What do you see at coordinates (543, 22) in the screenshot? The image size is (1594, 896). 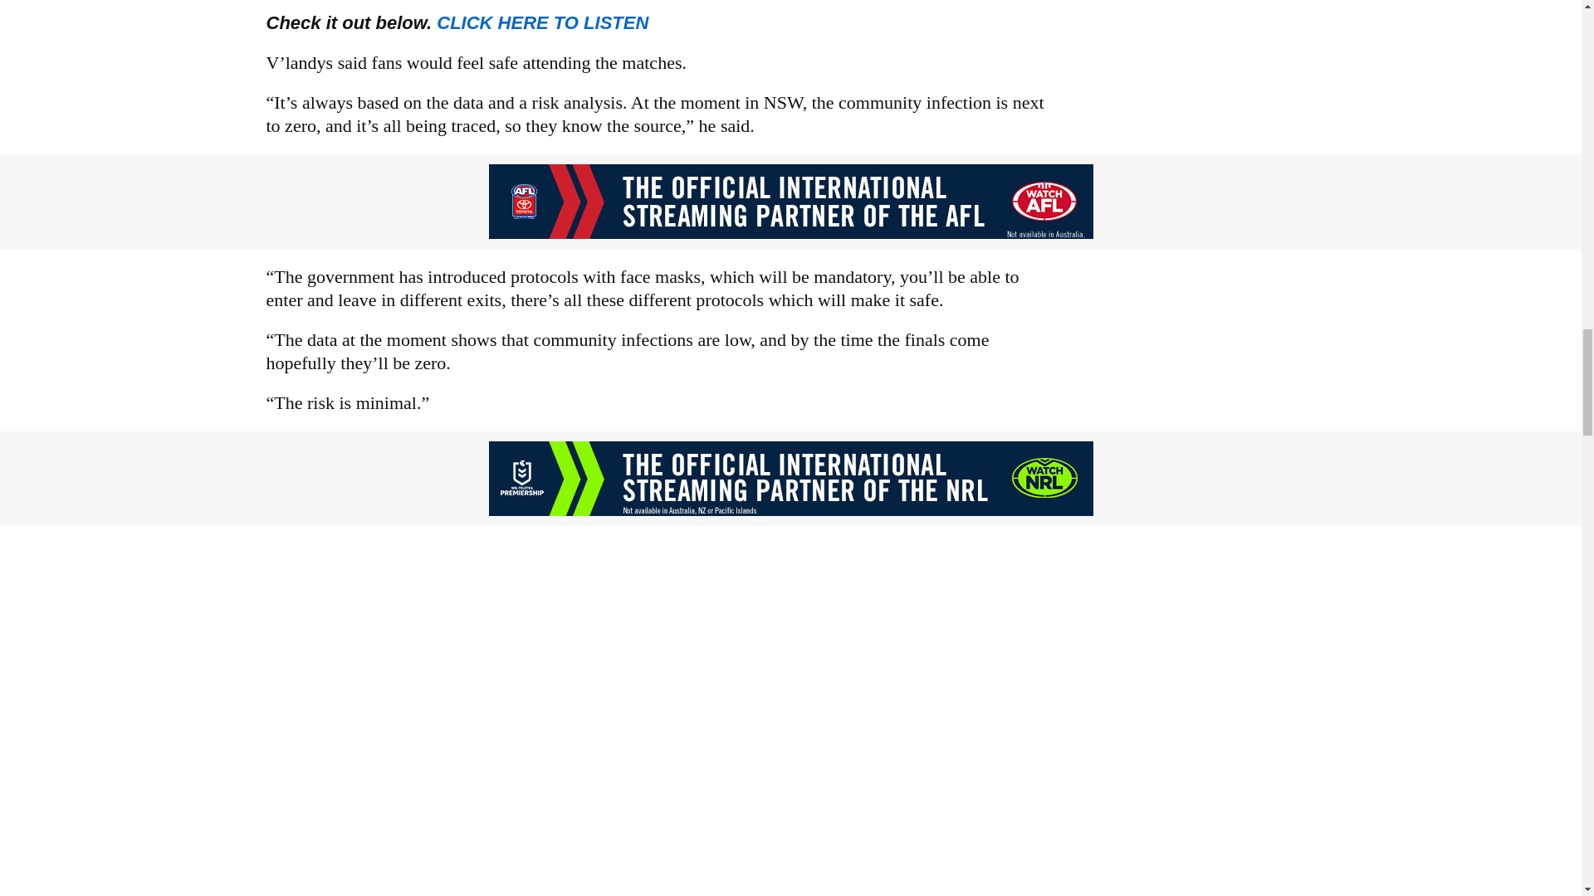 I see `CLICK HERE TO LISTEN` at bounding box center [543, 22].